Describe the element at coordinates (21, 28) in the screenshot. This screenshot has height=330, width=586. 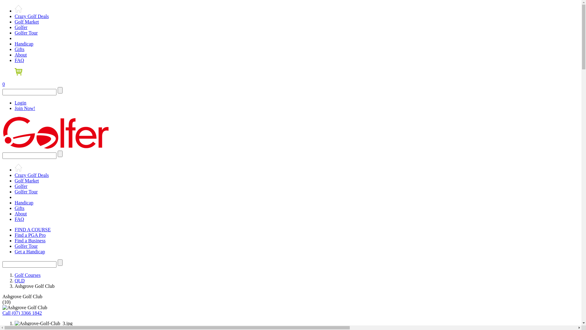
I see `Golfer` at that location.